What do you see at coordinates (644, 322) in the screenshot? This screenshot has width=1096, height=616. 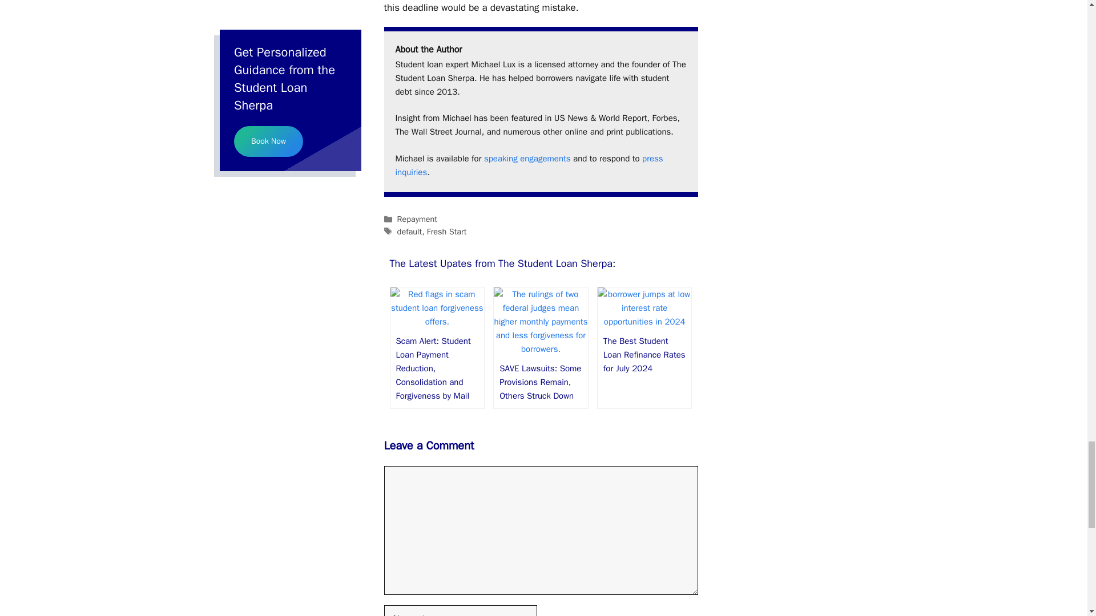 I see `The Best Student Loan Refinance Rates for July 2024` at bounding box center [644, 322].